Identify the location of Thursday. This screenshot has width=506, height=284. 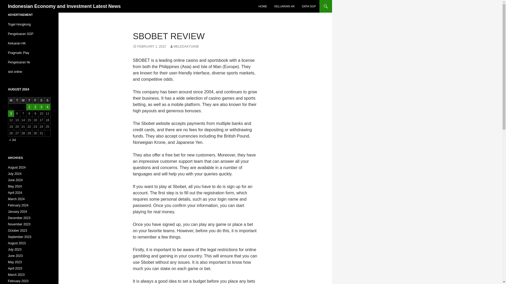
(29, 100).